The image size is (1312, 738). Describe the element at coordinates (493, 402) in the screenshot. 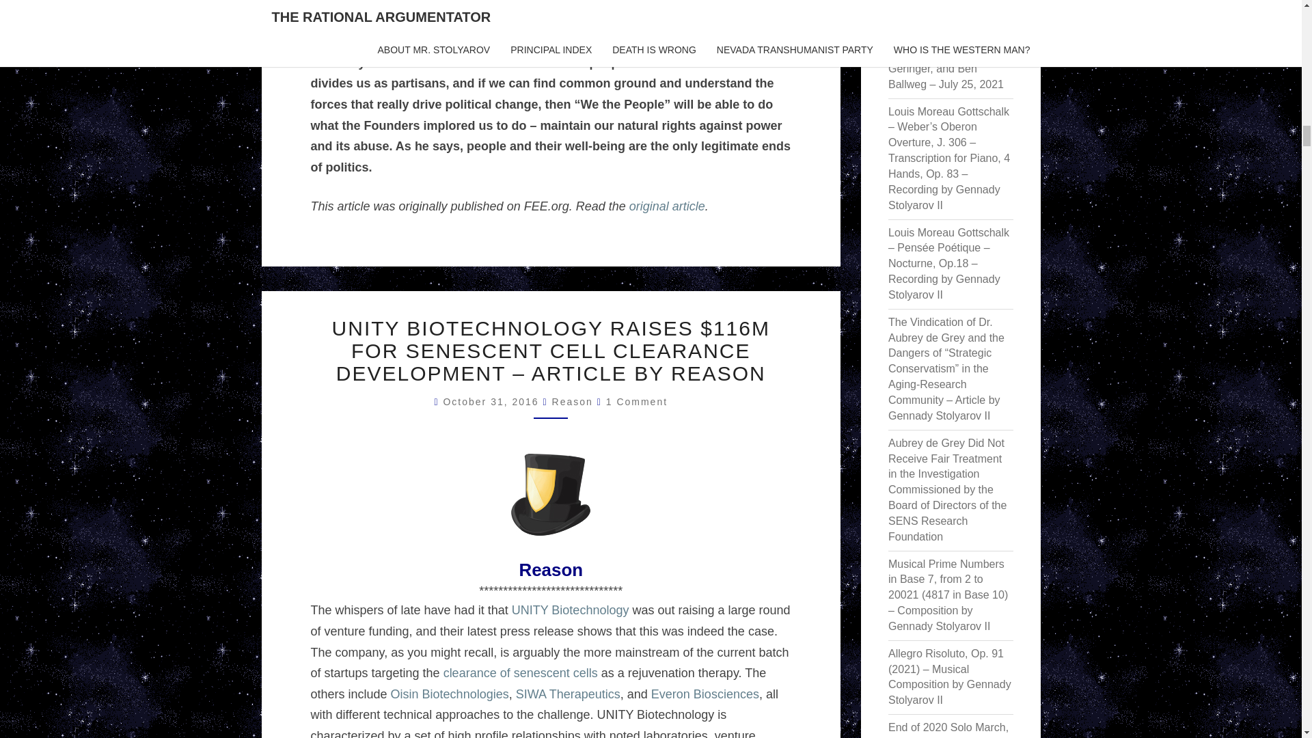

I see `October 31, 2016` at that location.